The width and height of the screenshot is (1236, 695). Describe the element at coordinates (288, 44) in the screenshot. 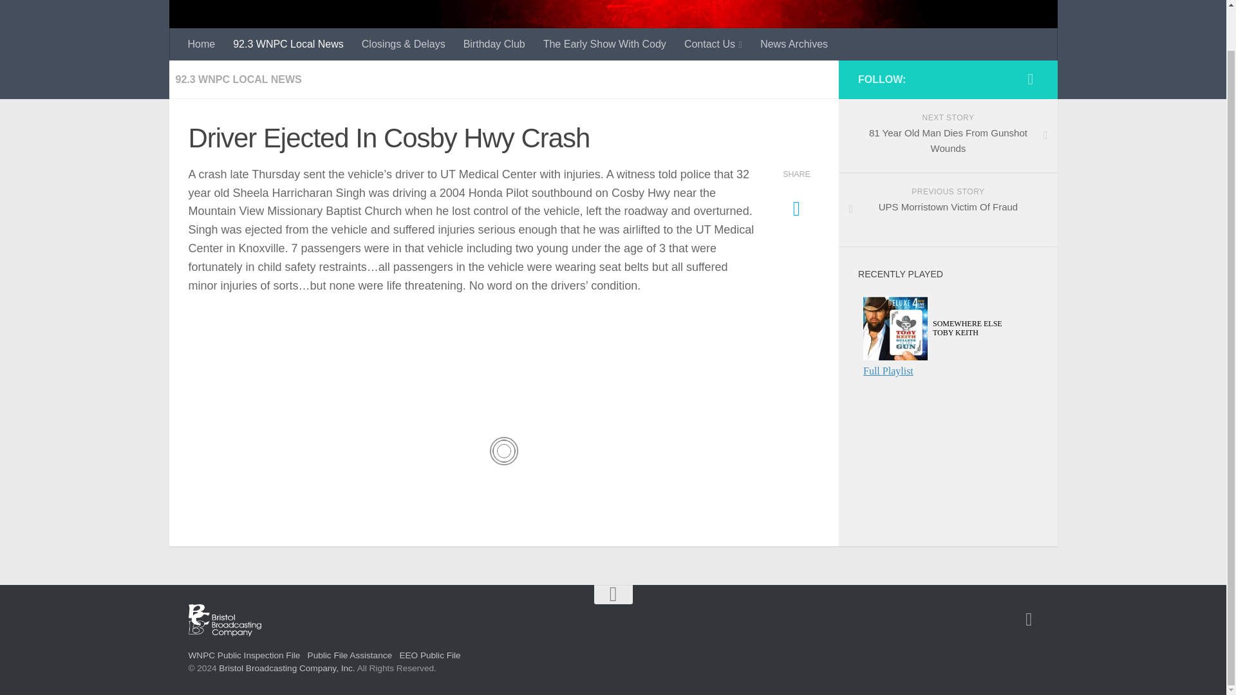

I see `92.3 WNPC Local News` at that location.